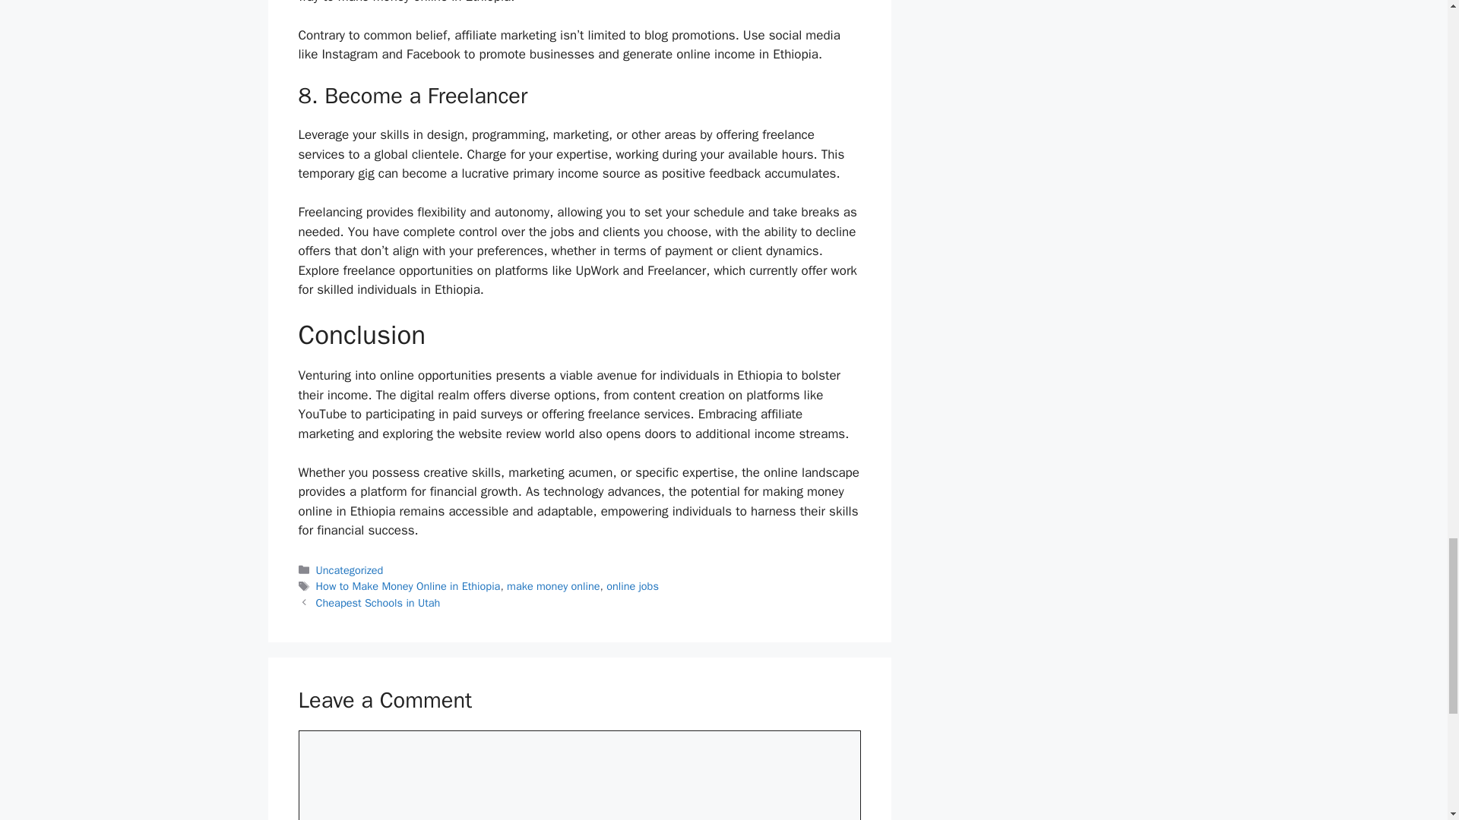 The height and width of the screenshot is (820, 1459). I want to click on How to Make Money Online in Ethiopia, so click(408, 585).